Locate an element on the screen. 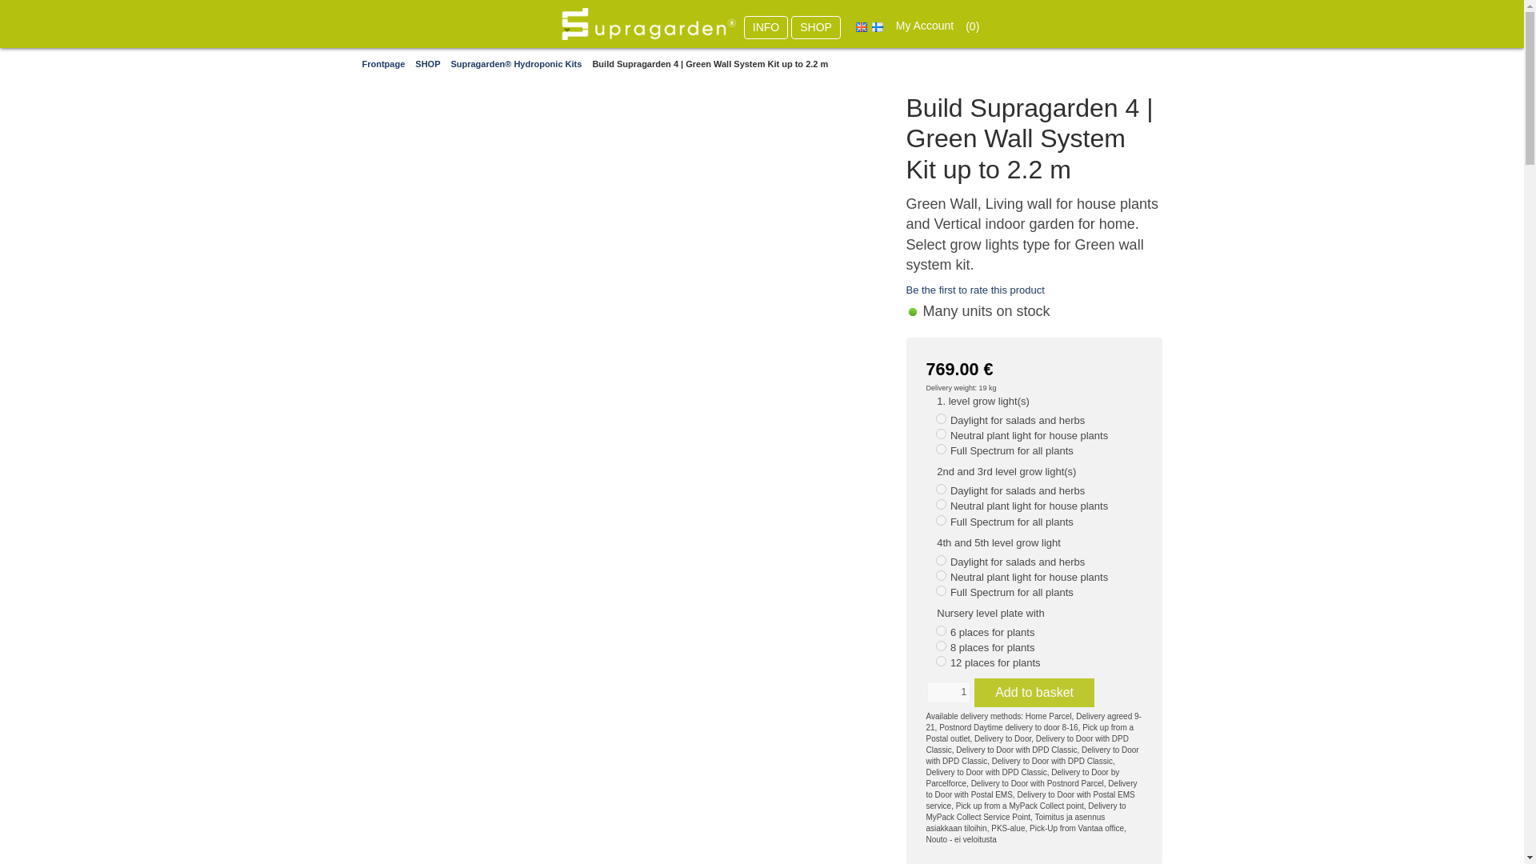 The image size is (1536, 864). 6 places for plants is located at coordinates (993, 632).